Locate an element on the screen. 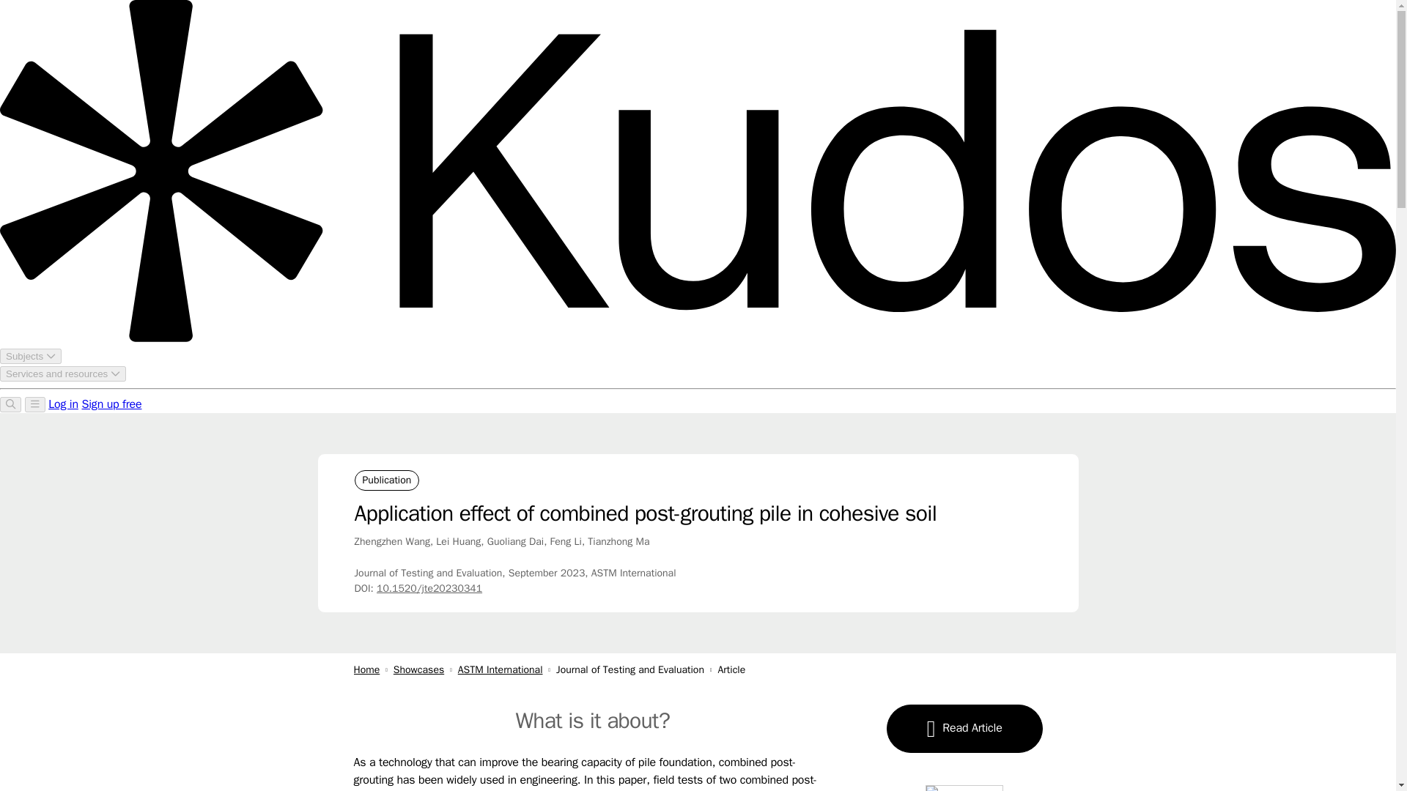 The image size is (1407, 791). Read Article is located at coordinates (964, 729).